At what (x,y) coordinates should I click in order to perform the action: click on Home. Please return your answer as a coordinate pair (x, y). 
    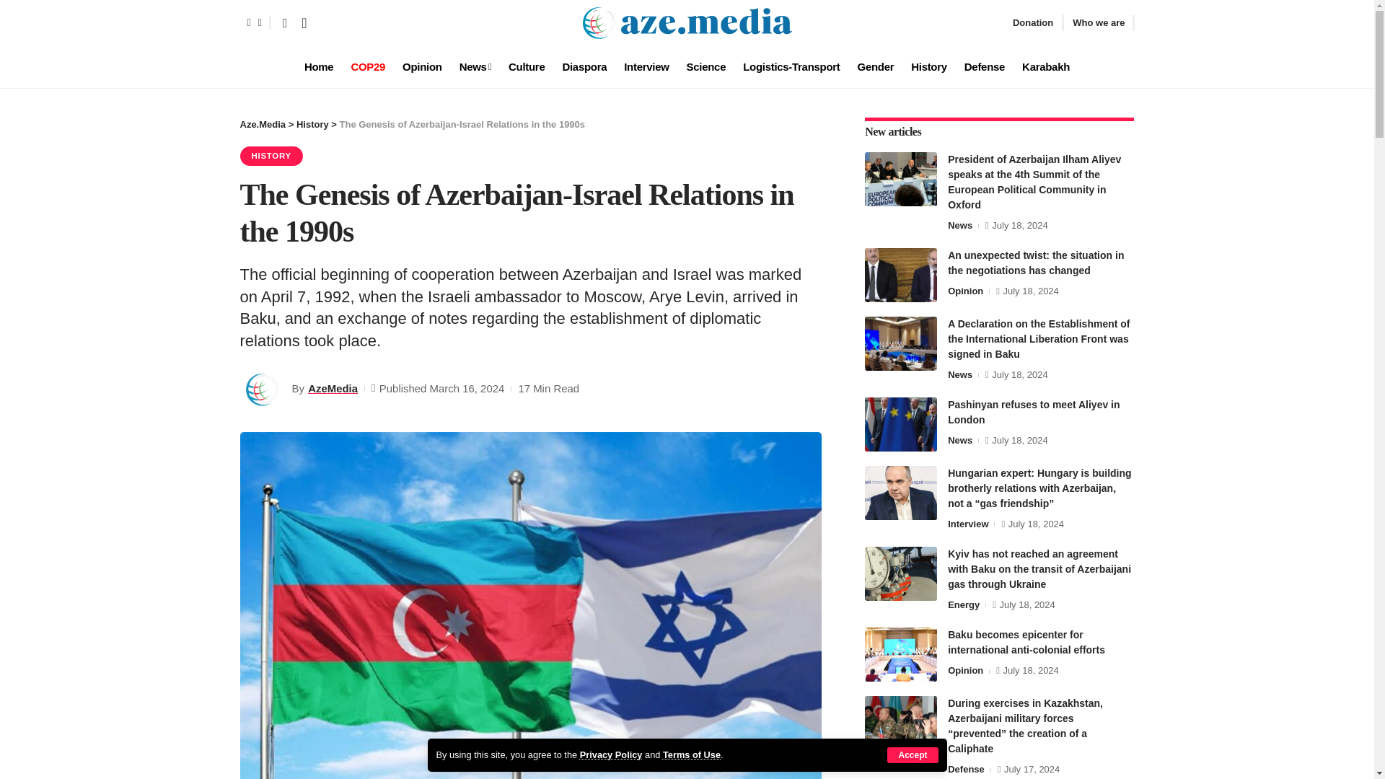
    Looking at the image, I should click on (319, 66).